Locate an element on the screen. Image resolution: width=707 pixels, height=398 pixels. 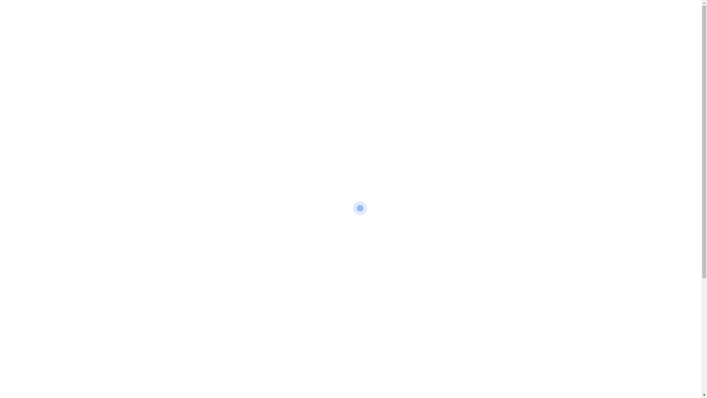
HOME is located at coordinates (287, 18).